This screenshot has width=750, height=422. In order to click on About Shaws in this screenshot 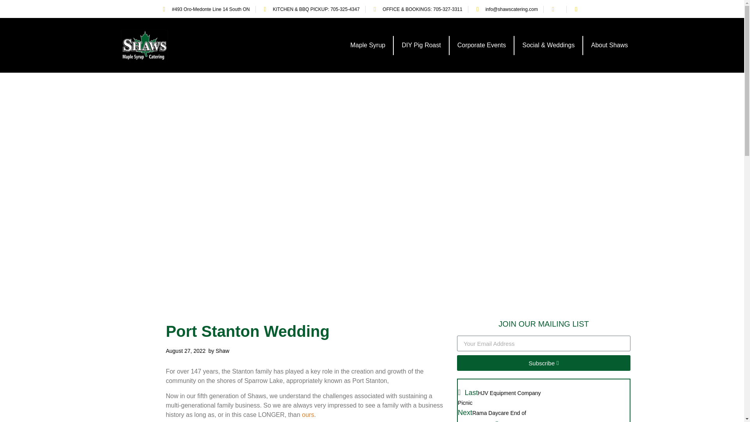, I will do `click(609, 45)`.